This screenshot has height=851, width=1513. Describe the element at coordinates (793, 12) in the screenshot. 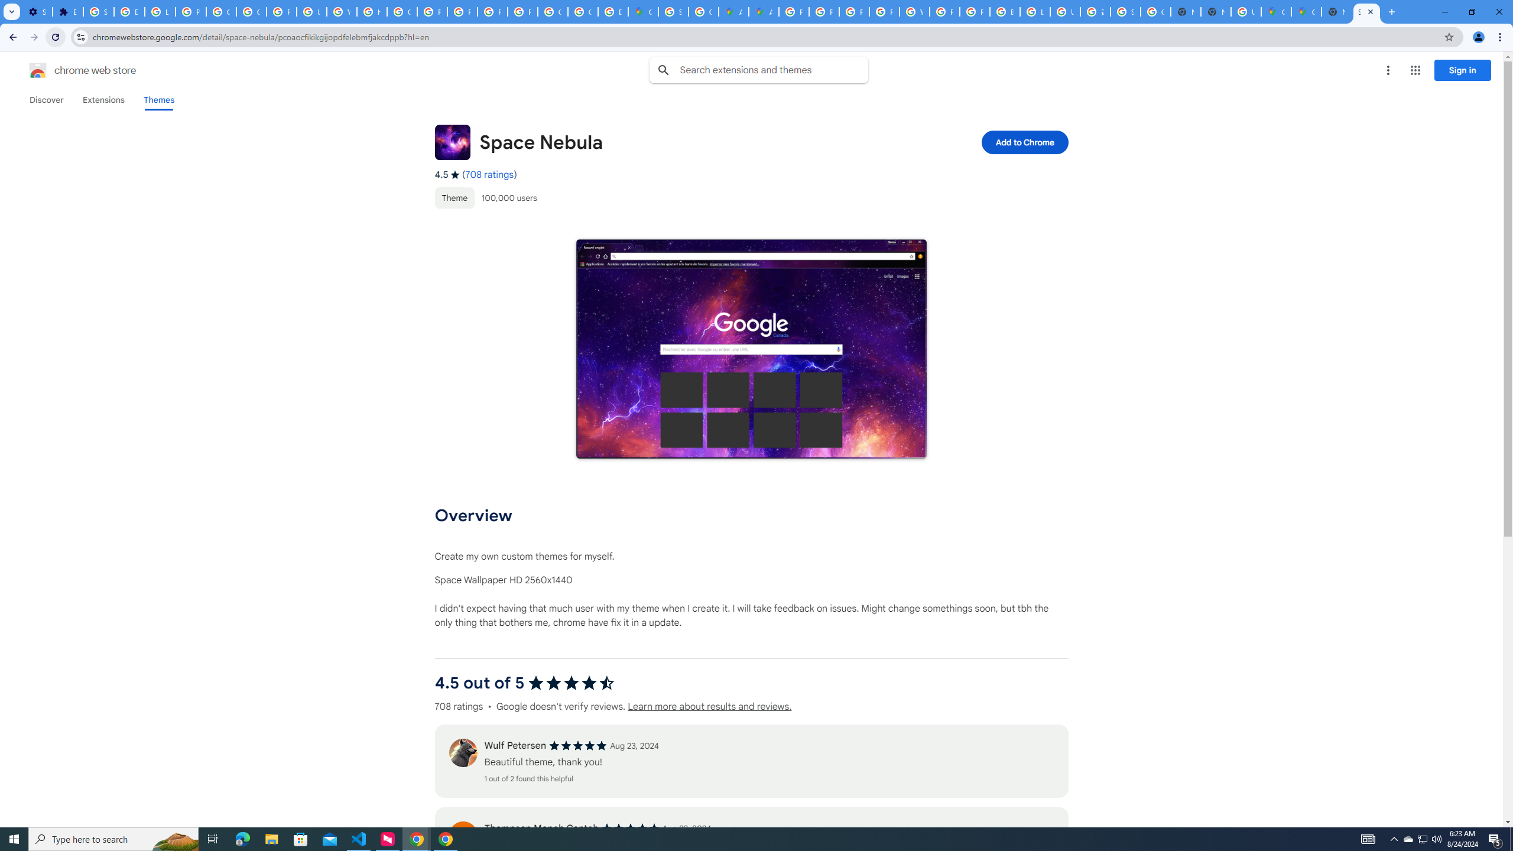

I see `Policy Accountability and Transparency - Transparency Center` at that location.